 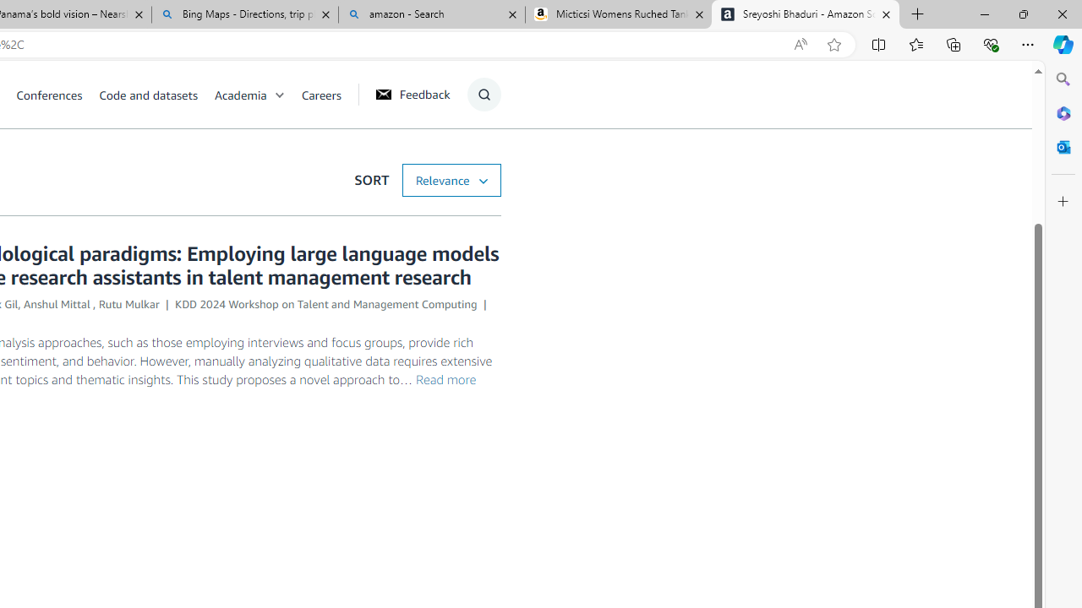 What do you see at coordinates (484, 95) in the screenshot?
I see `Show Search Form` at bounding box center [484, 95].